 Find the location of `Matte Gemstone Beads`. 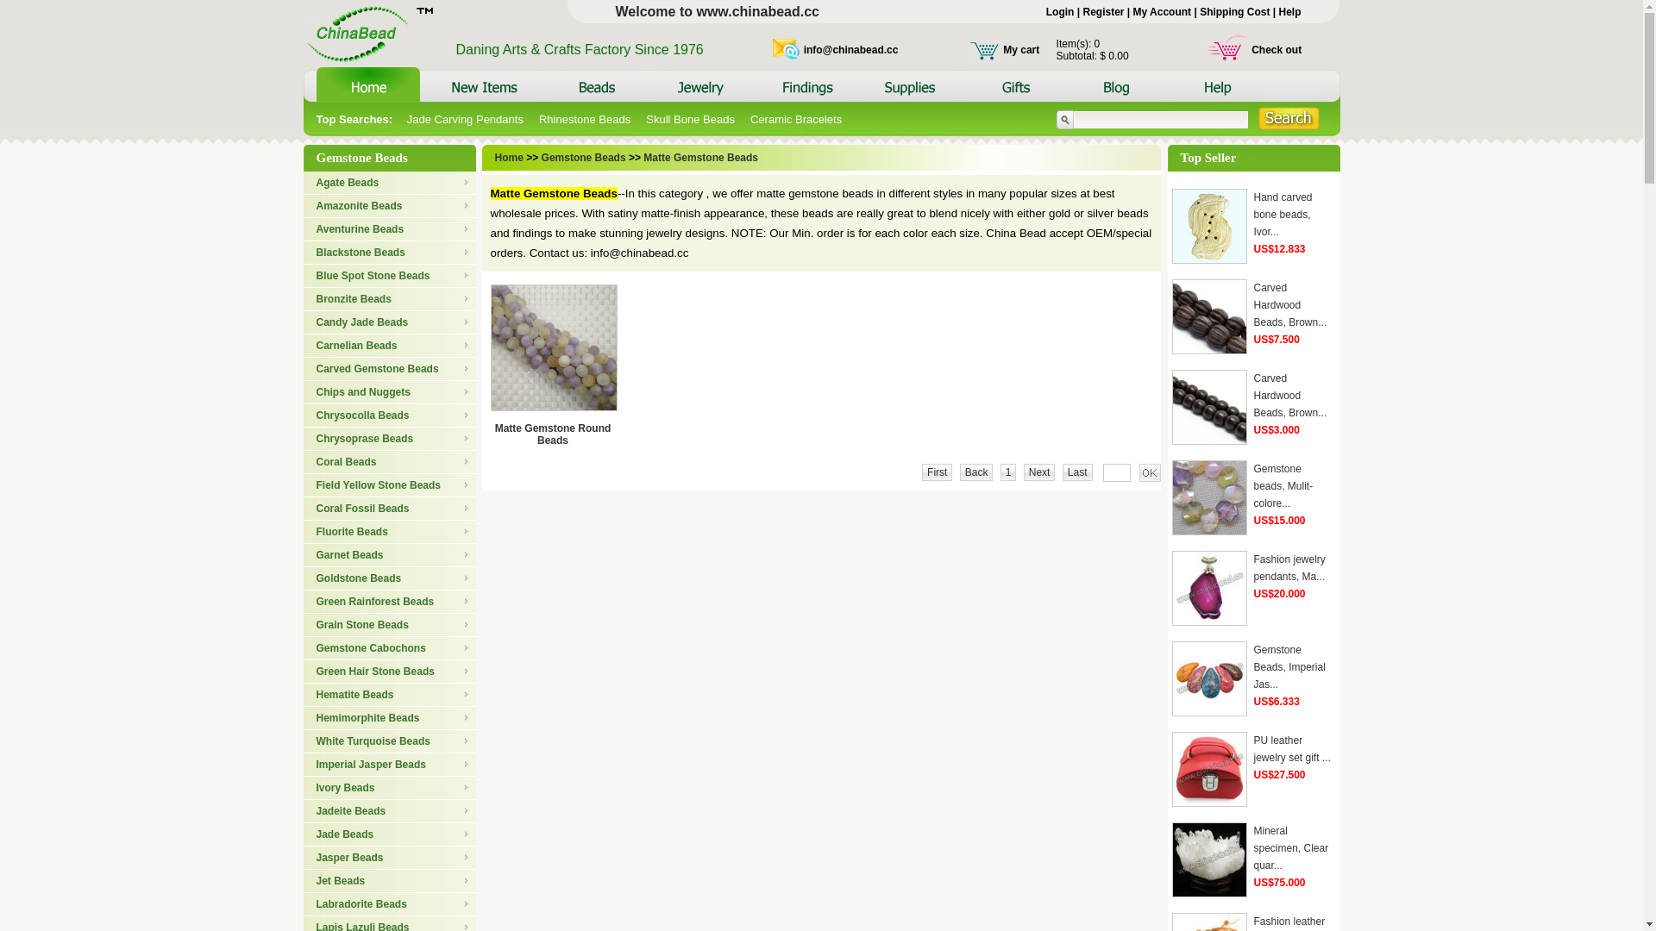

Matte Gemstone Beads is located at coordinates (700, 158).